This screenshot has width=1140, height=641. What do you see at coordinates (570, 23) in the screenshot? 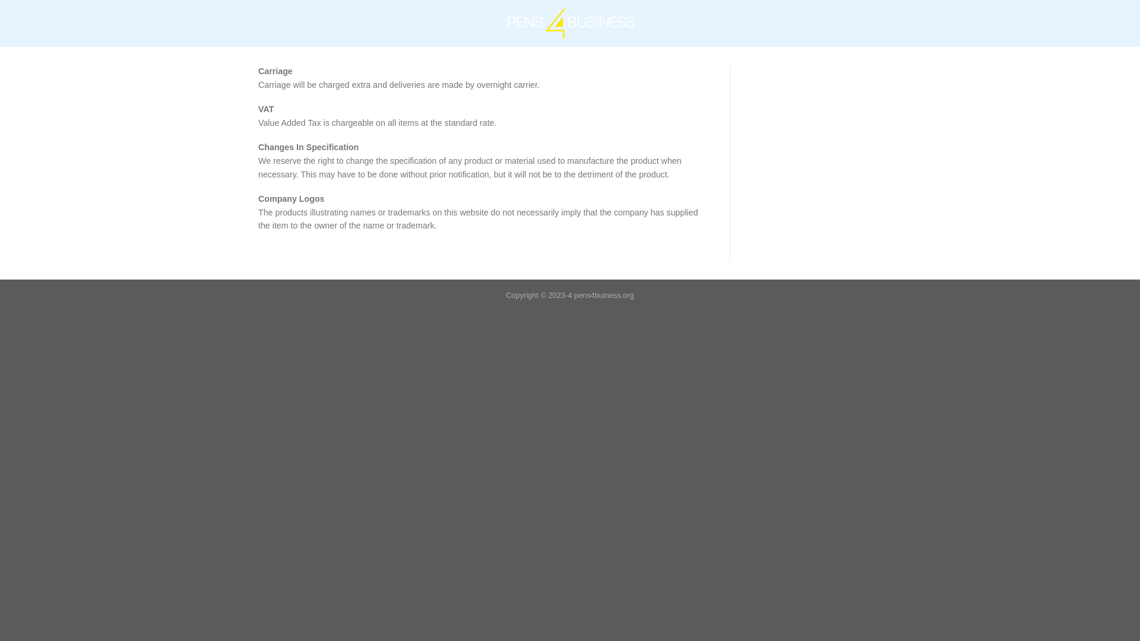
I see `Pens 4 Business - Quality Writing Instruments` at bounding box center [570, 23].